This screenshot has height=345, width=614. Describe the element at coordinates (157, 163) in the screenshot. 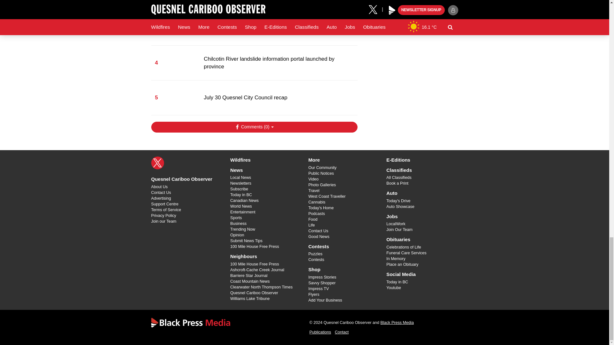

I see `X` at that location.